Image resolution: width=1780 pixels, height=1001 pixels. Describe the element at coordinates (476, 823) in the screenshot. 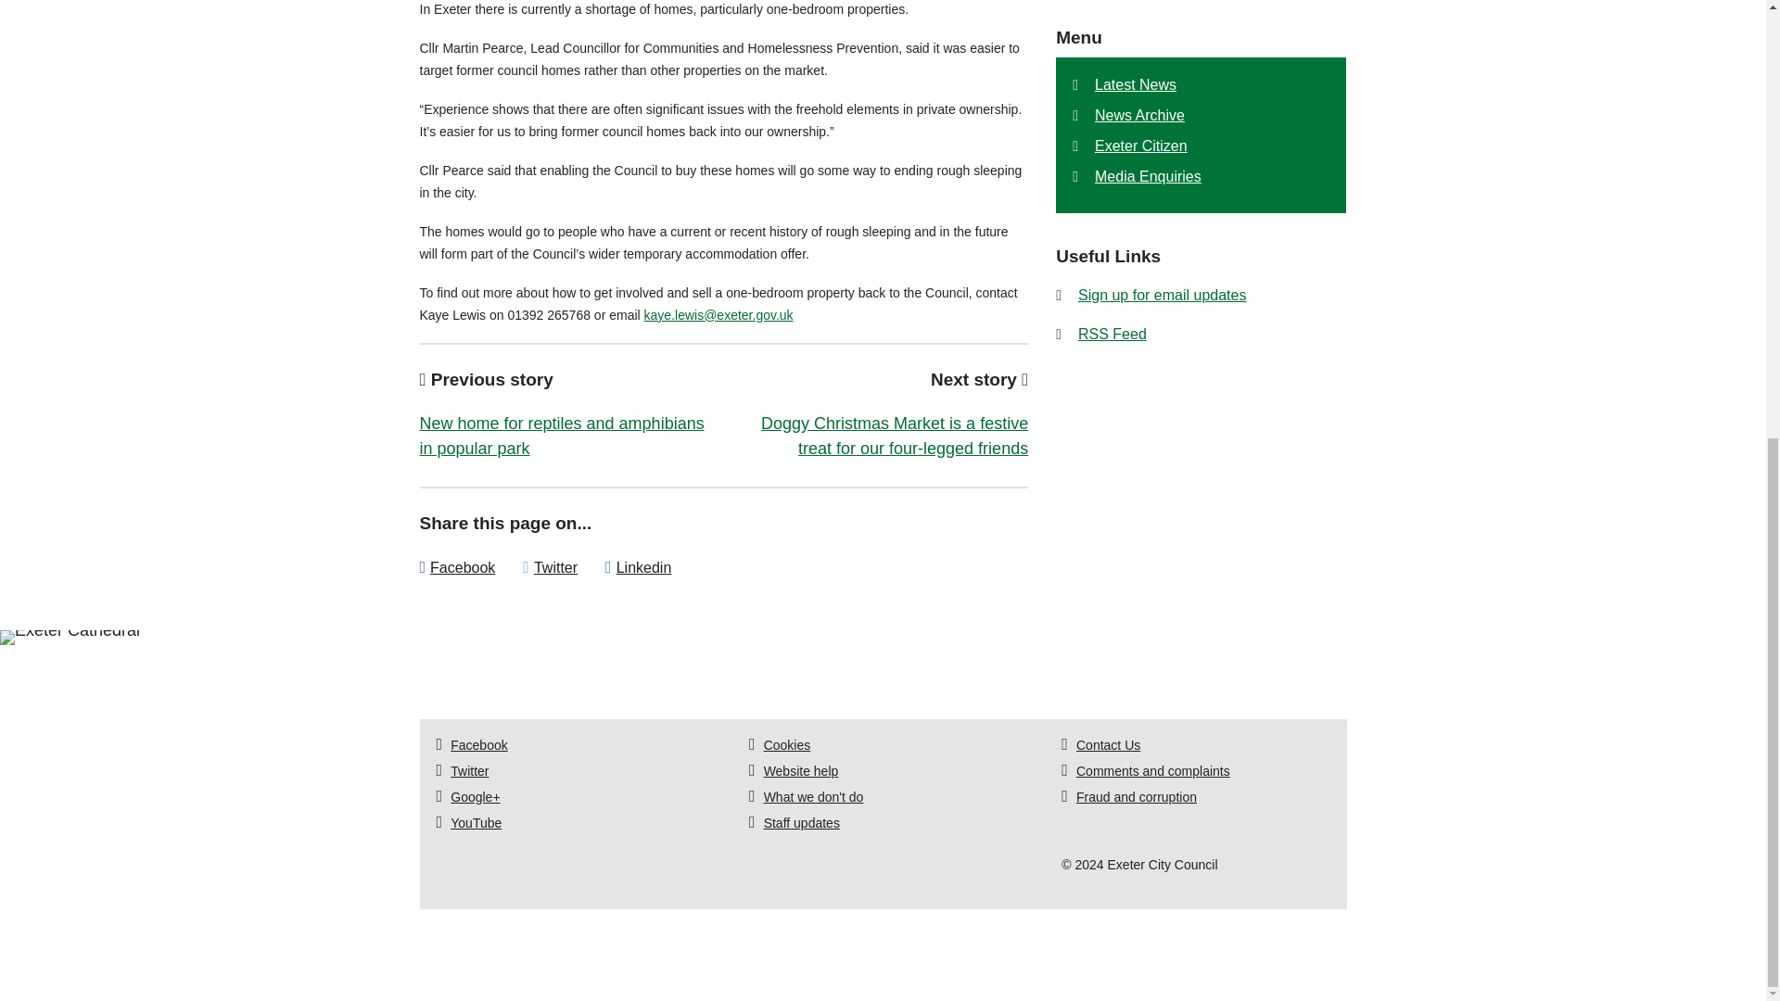

I see `YouTube` at that location.